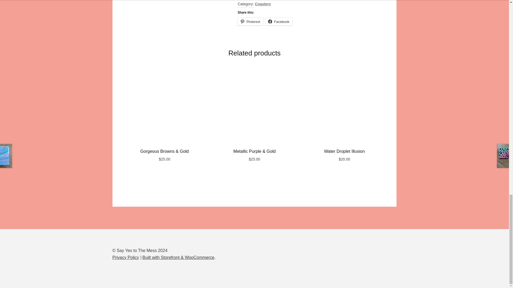 The height and width of the screenshot is (288, 513). I want to click on Click to share on Pinterest, so click(250, 21).